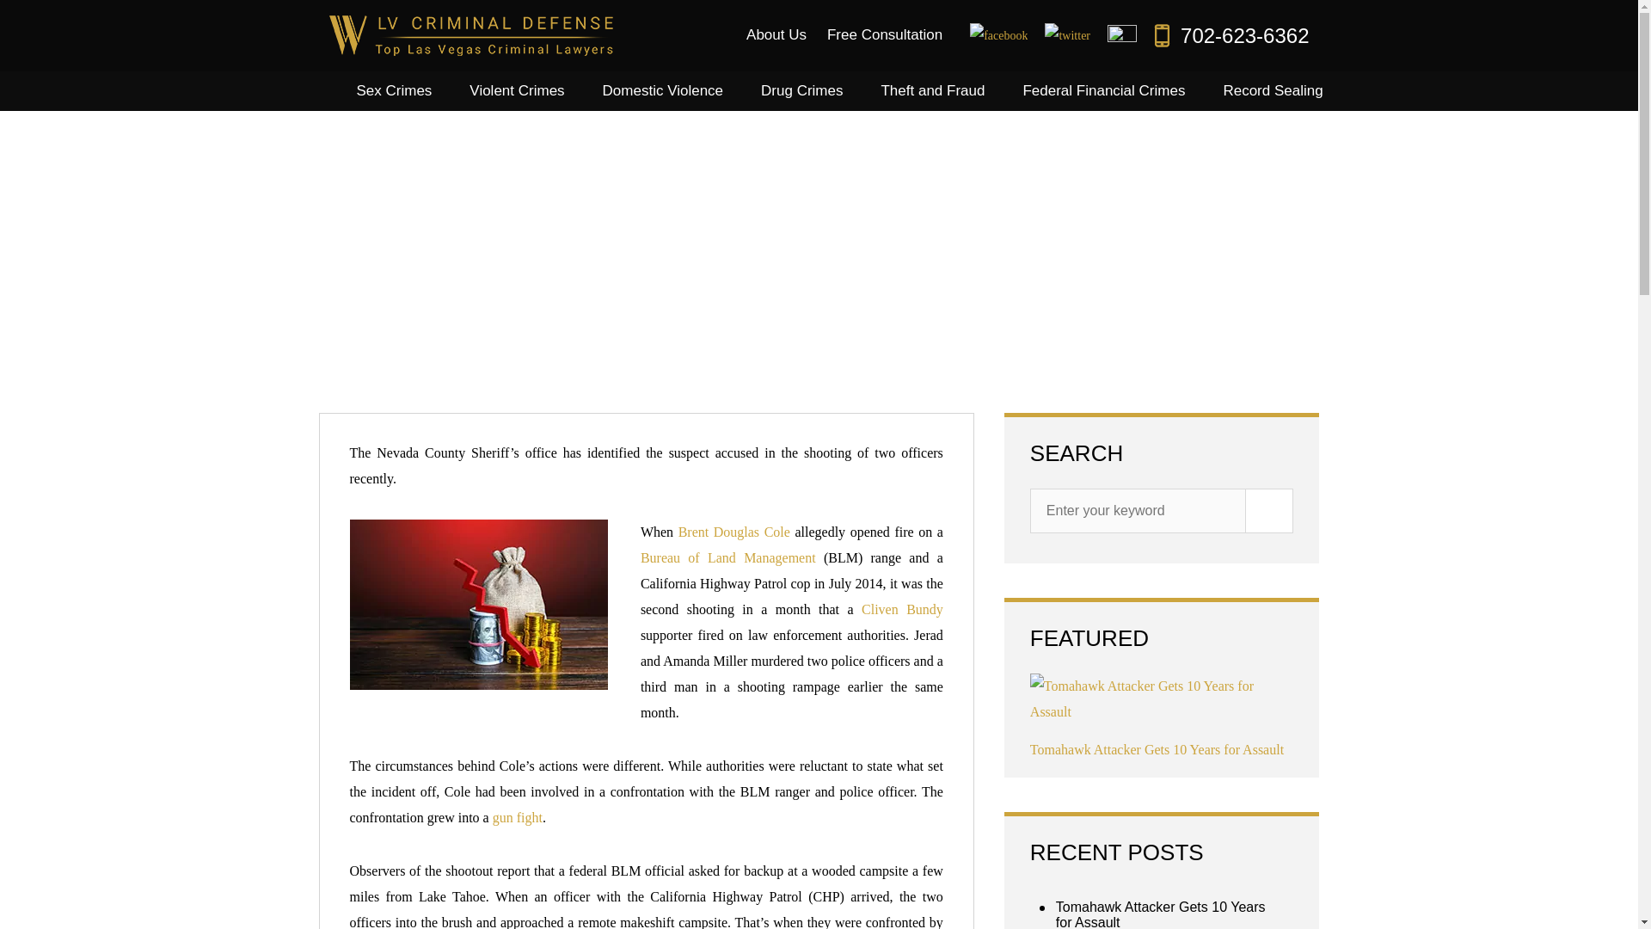 Image resolution: width=1651 pixels, height=929 pixels. Describe the element at coordinates (1231, 36) in the screenshot. I see `702-623-6362` at that location.